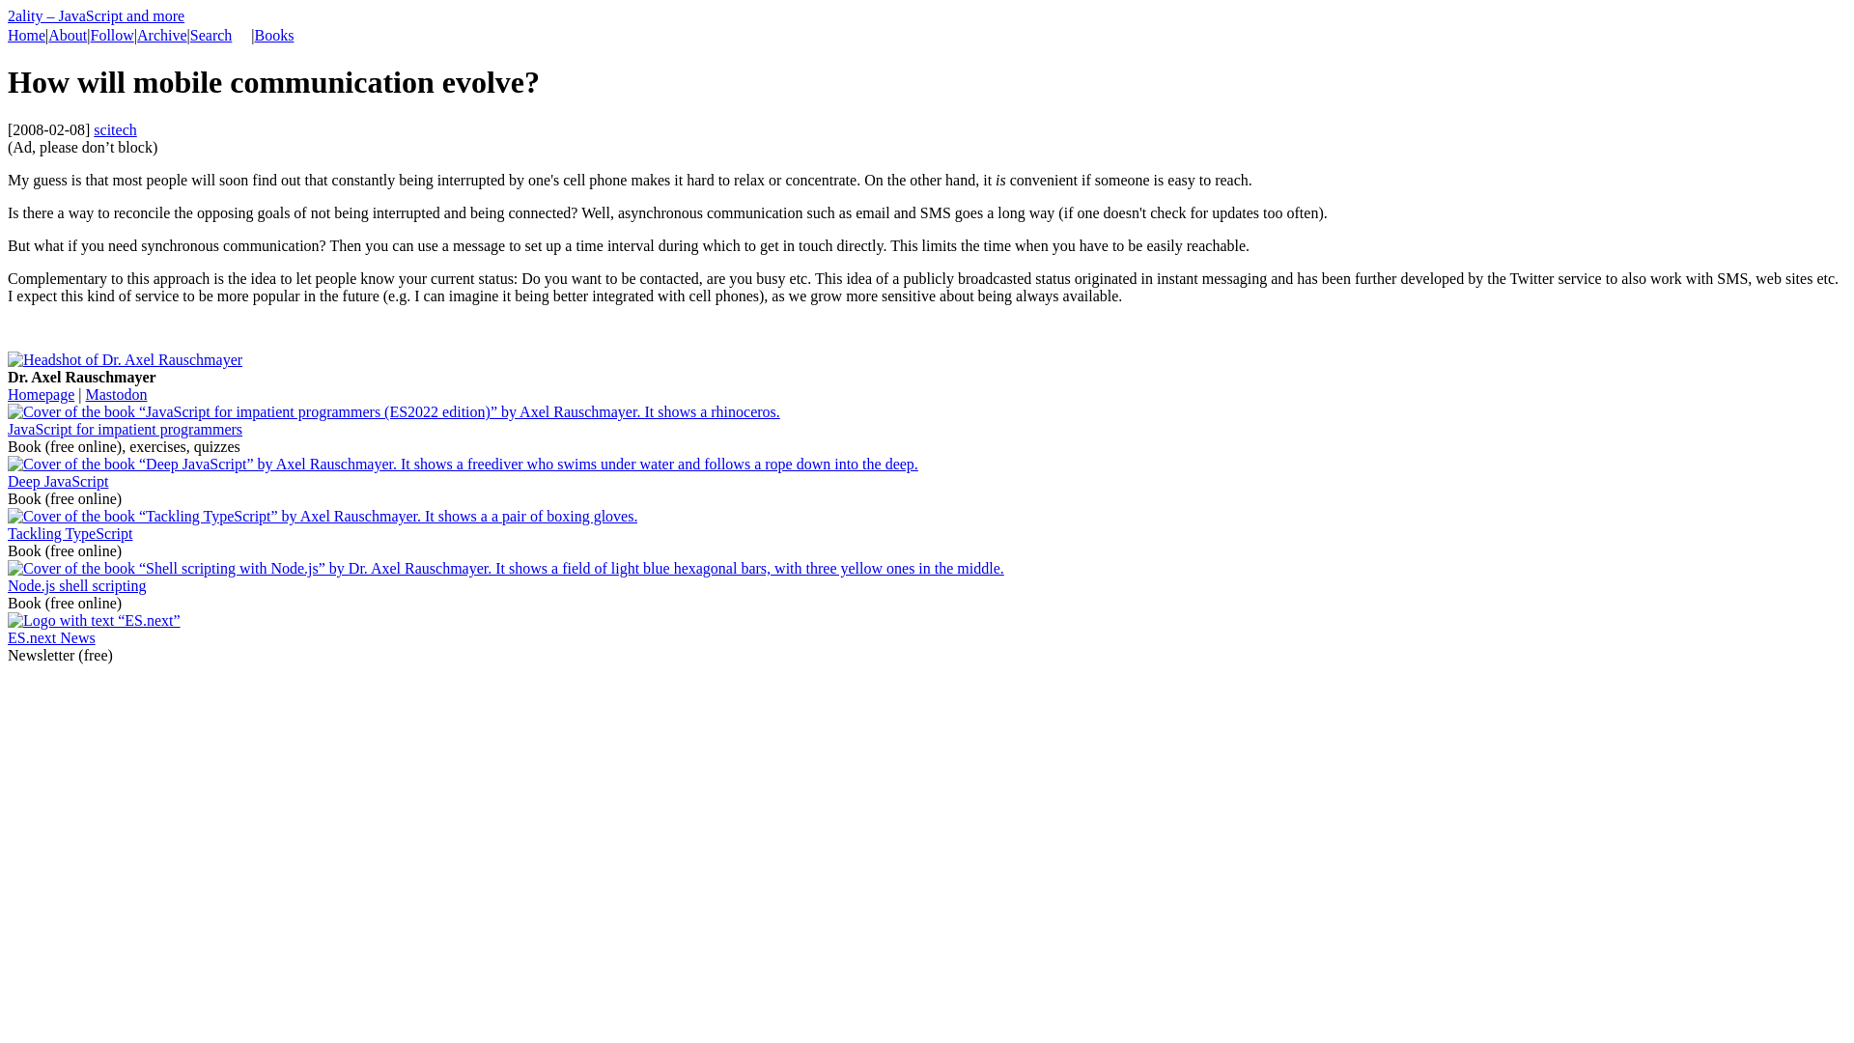 This screenshot has height=1043, width=1854. I want to click on Deep JavaScript, so click(58, 481).